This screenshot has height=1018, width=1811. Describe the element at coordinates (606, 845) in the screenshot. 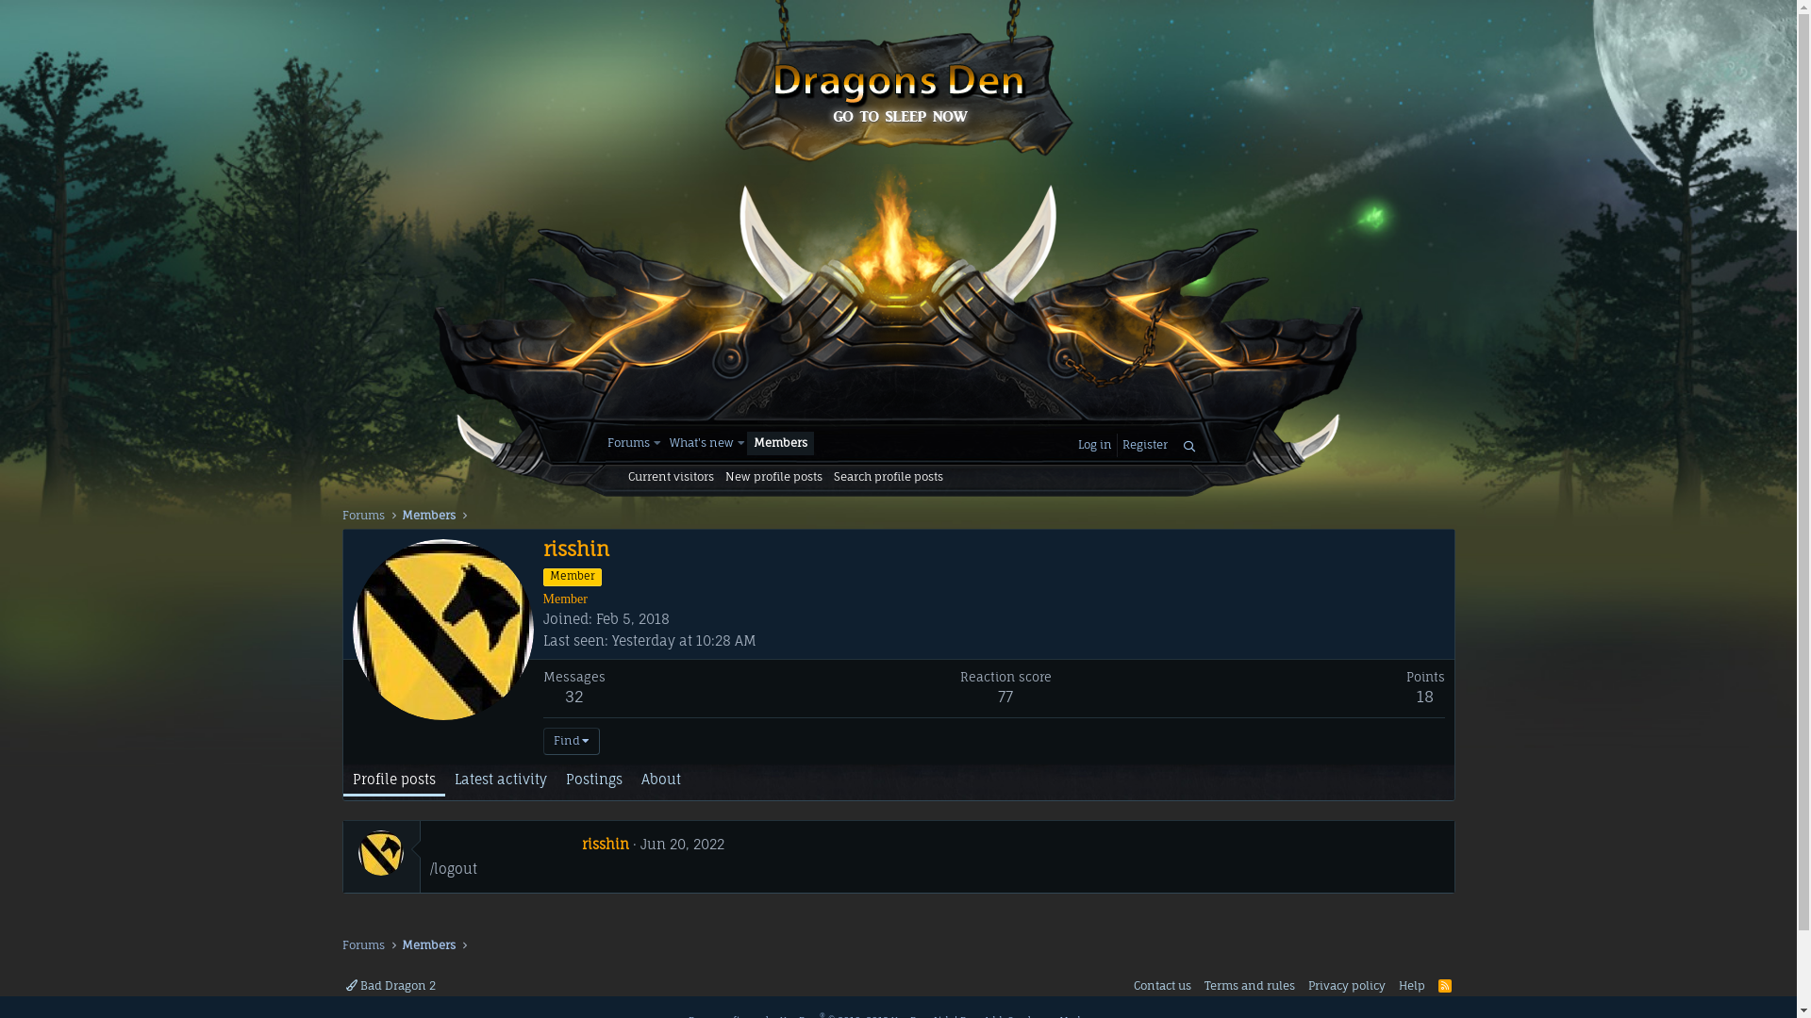

I see `risshin` at that location.